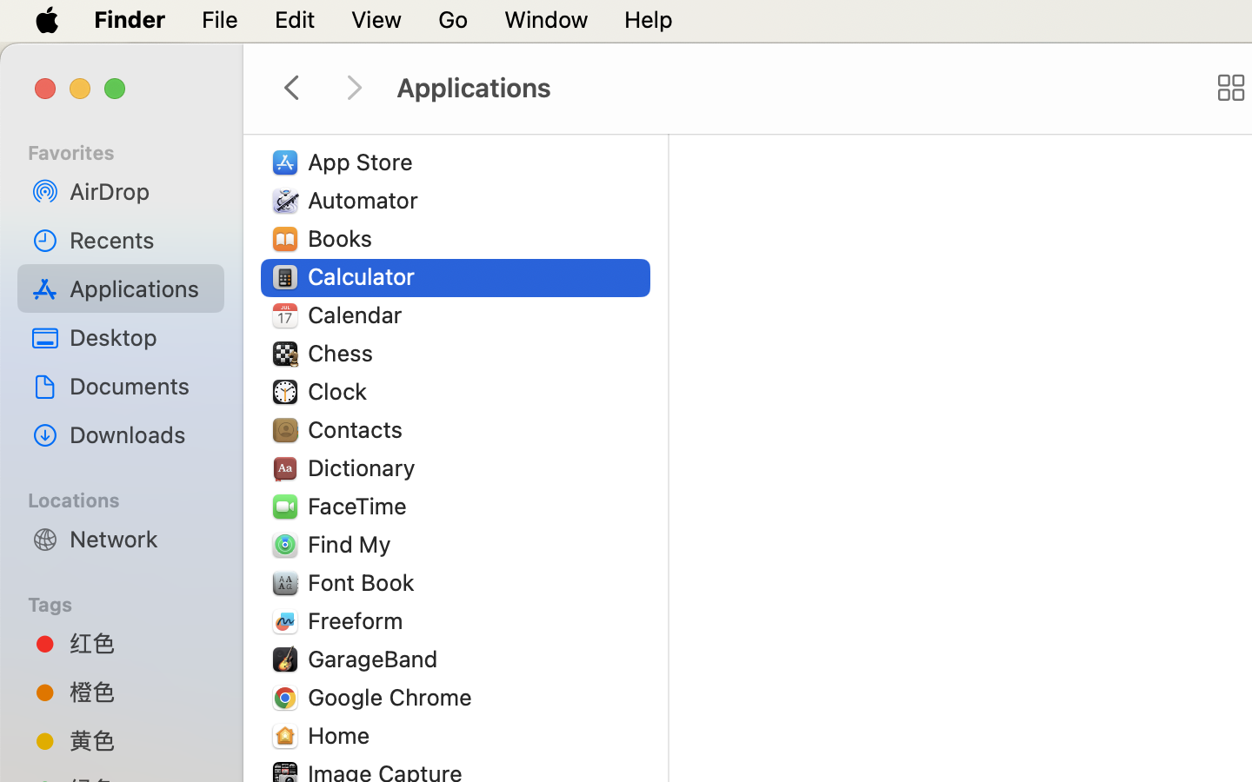  Describe the element at coordinates (365, 582) in the screenshot. I see `Font Book` at that location.